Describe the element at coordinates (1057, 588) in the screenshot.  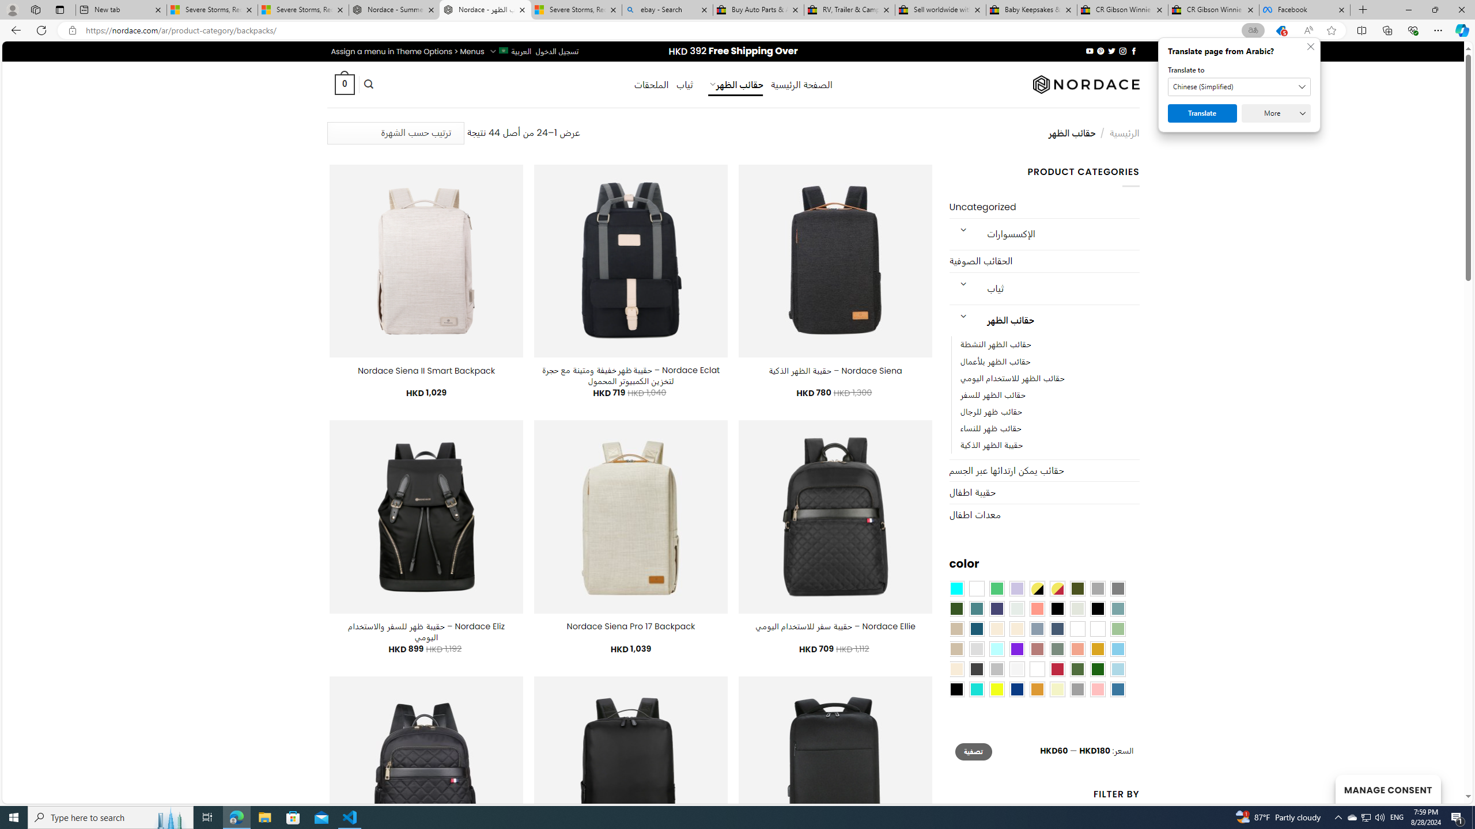
I see `Yellow-Red` at that location.